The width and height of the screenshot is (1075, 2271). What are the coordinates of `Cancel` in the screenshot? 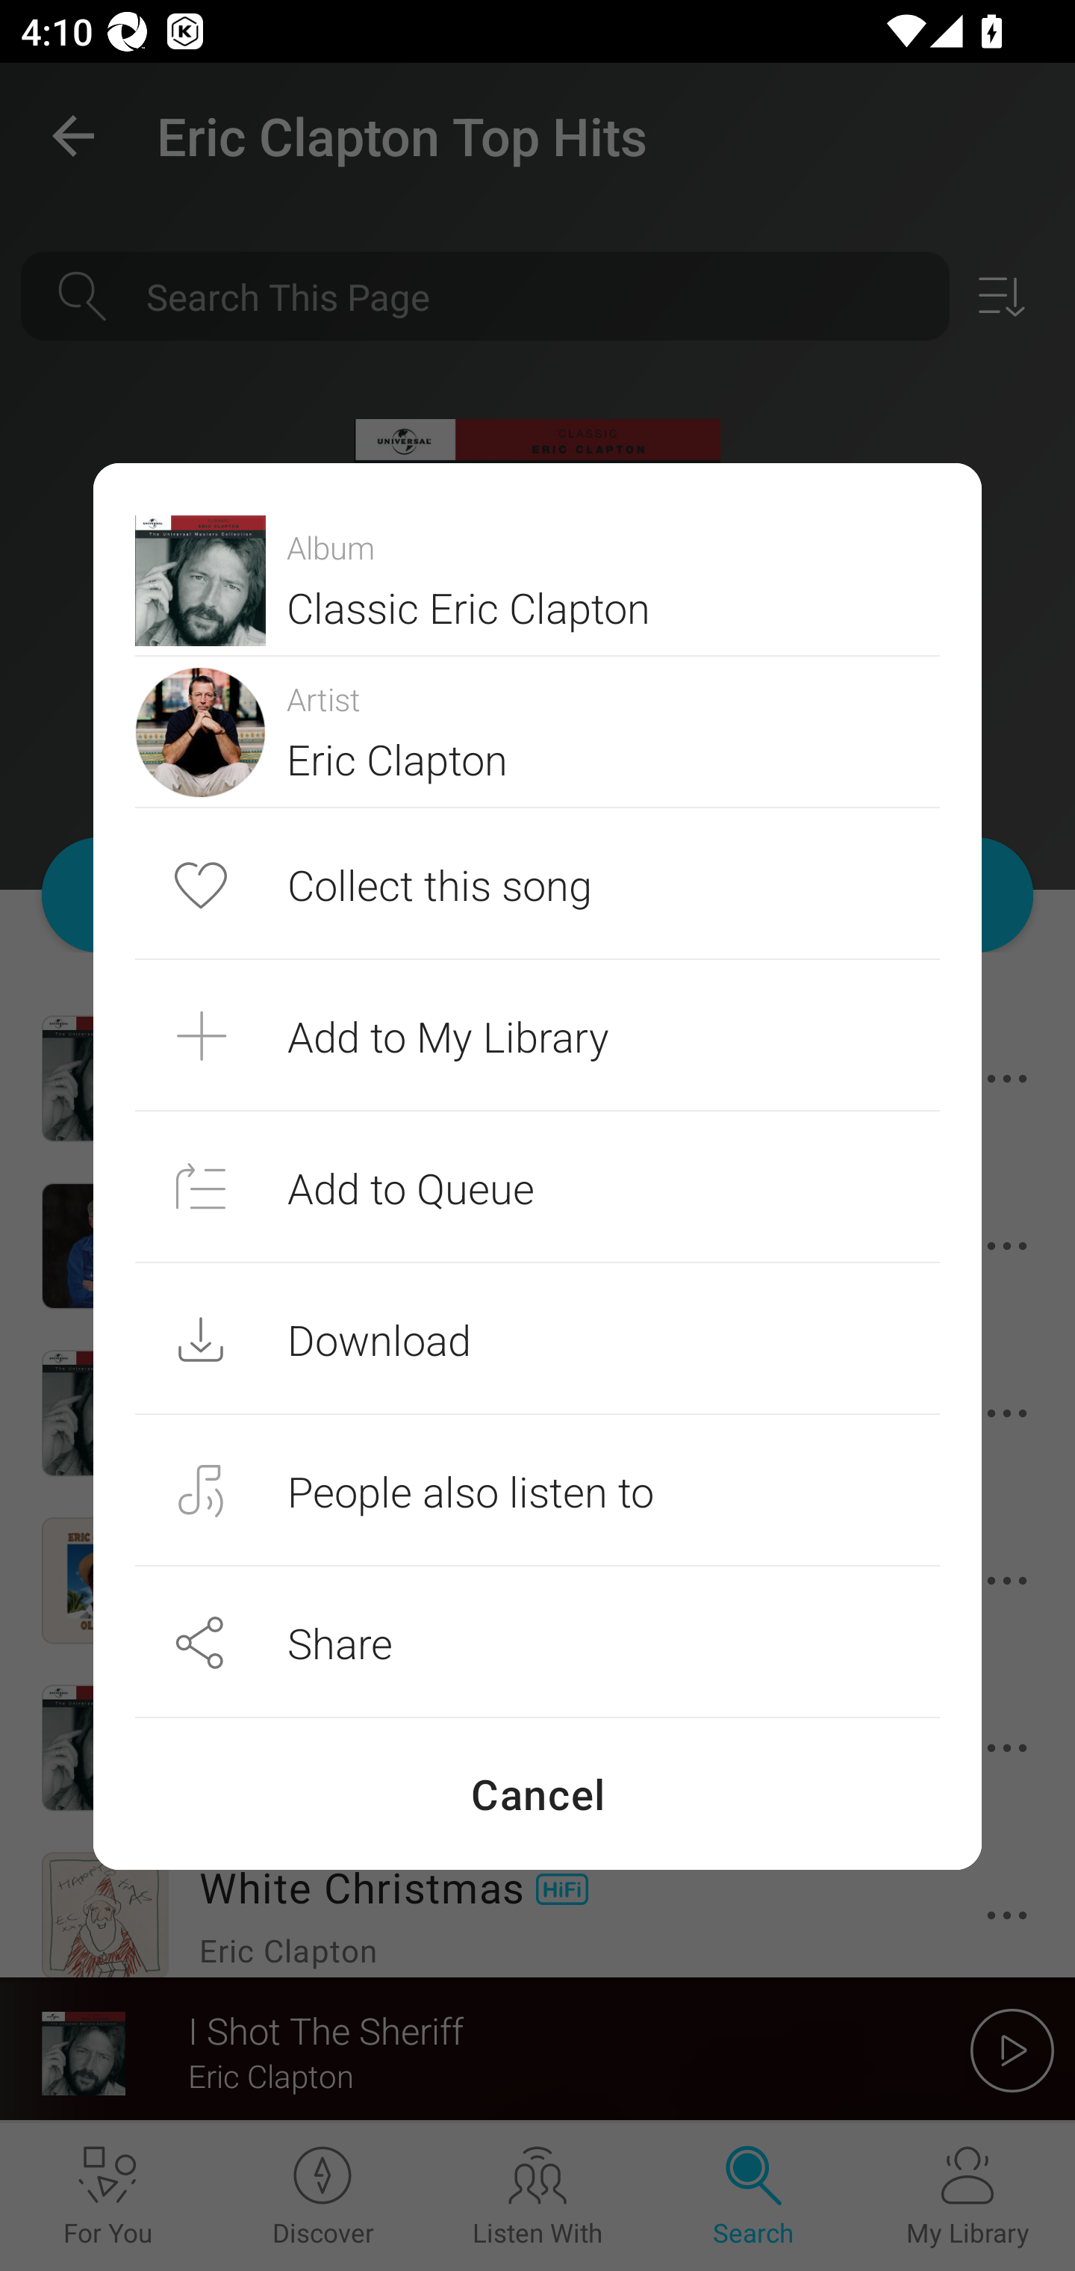 It's located at (537, 1794).